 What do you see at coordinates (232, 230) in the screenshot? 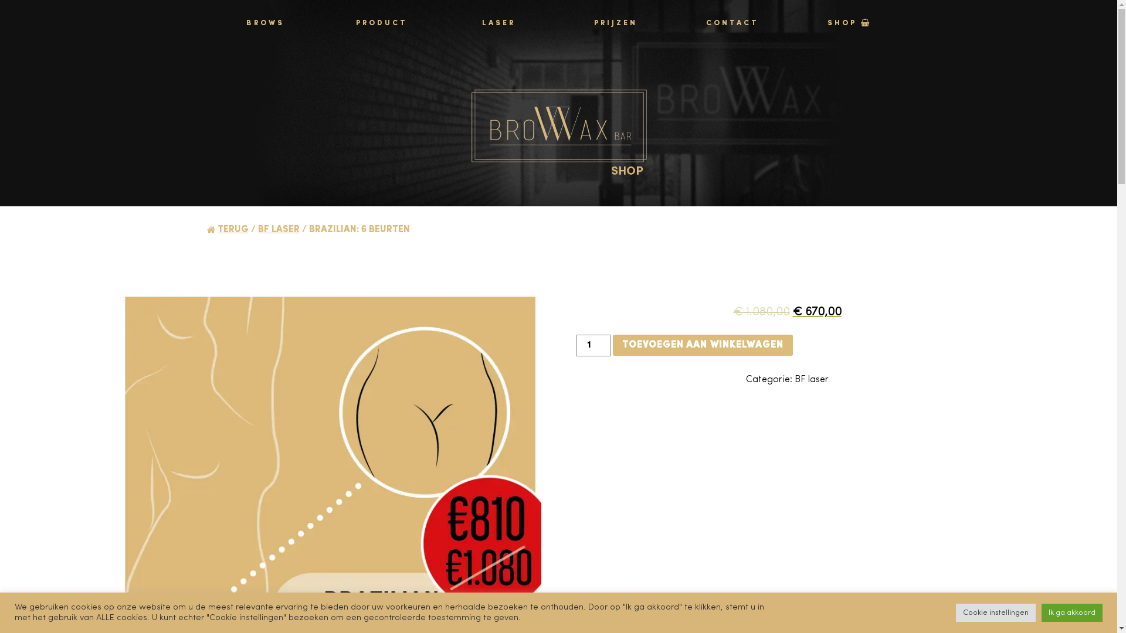
I see `TERUG` at bounding box center [232, 230].